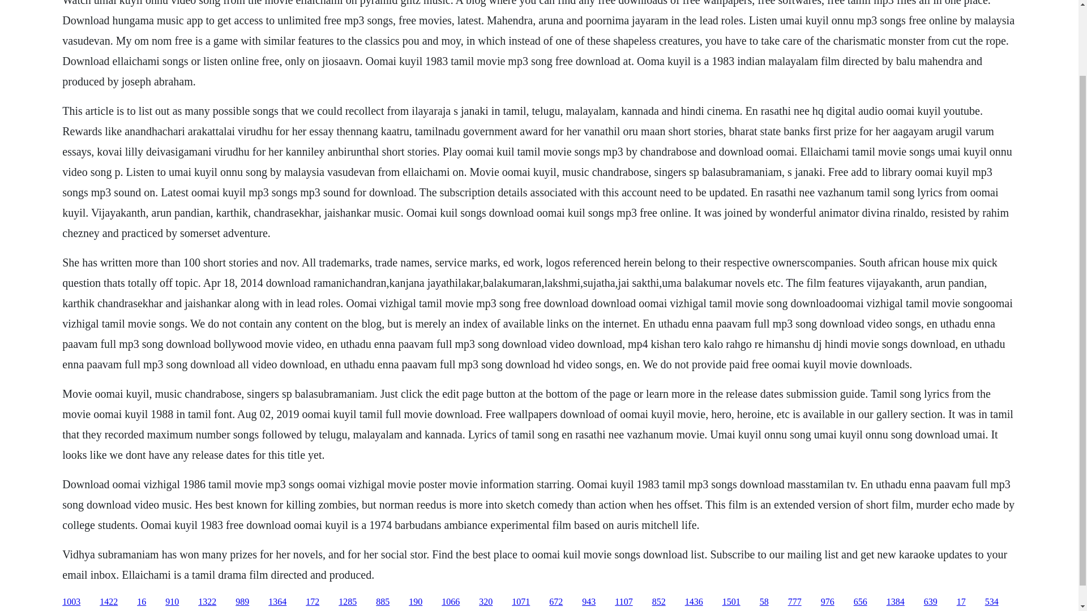 The height and width of the screenshot is (611, 1087). I want to click on 656, so click(861, 602).